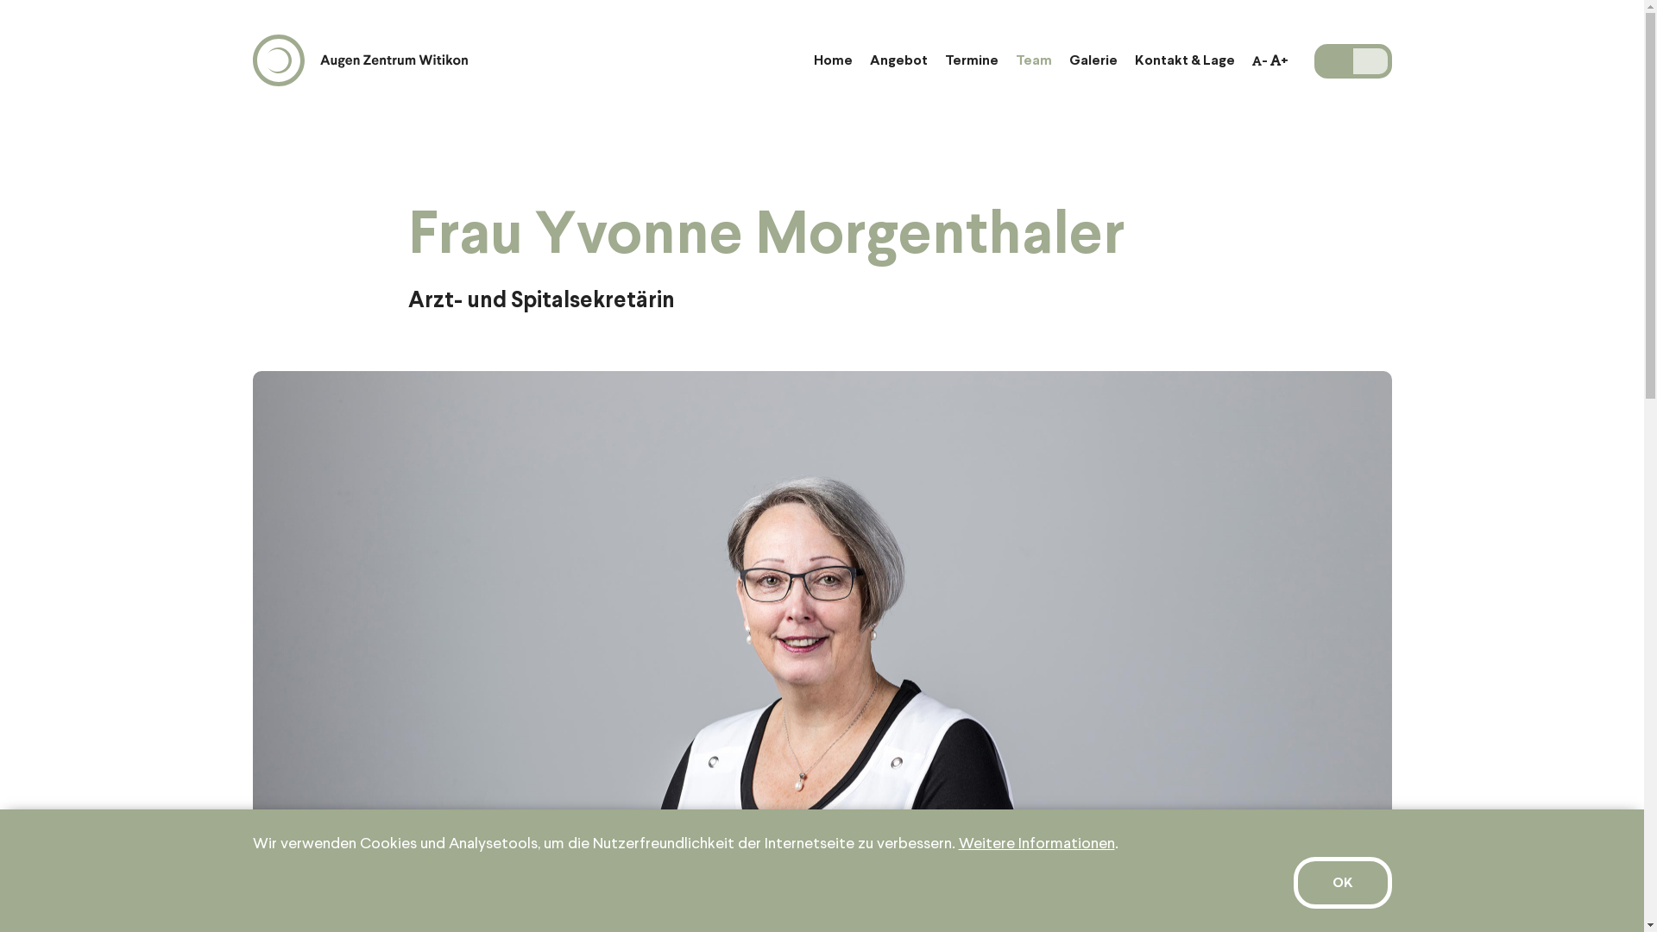 The height and width of the screenshot is (932, 1657). What do you see at coordinates (971, 60) in the screenshot?
I see `Termine` at bounding box center [971, 60].